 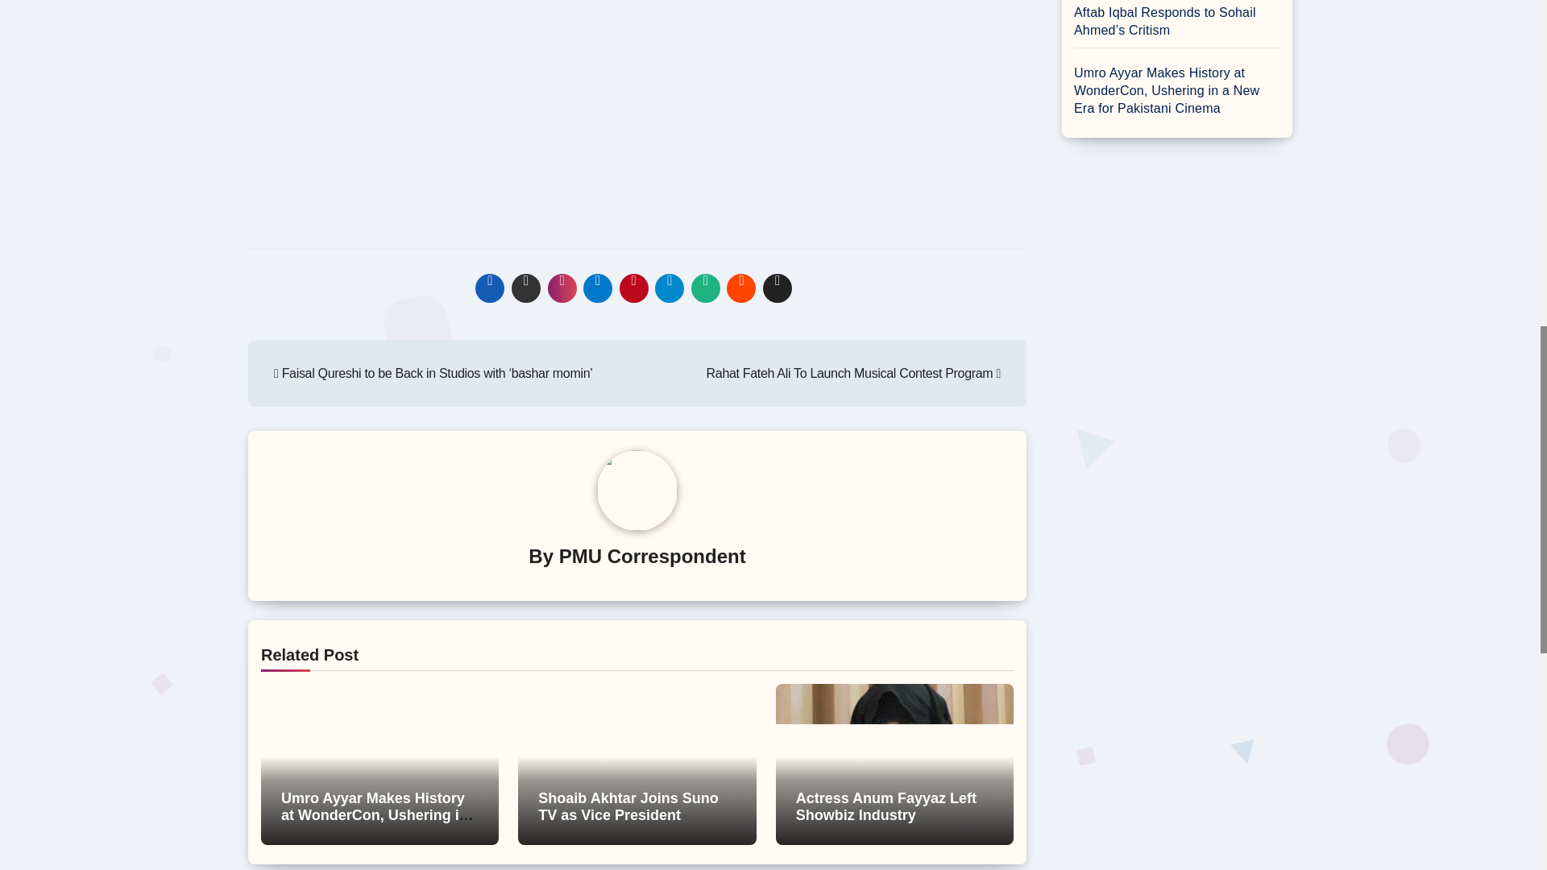 I want to click on Permalink to: Actress Anum Fayyaz Left Showbiz Industry, so click(x=886, y=806).